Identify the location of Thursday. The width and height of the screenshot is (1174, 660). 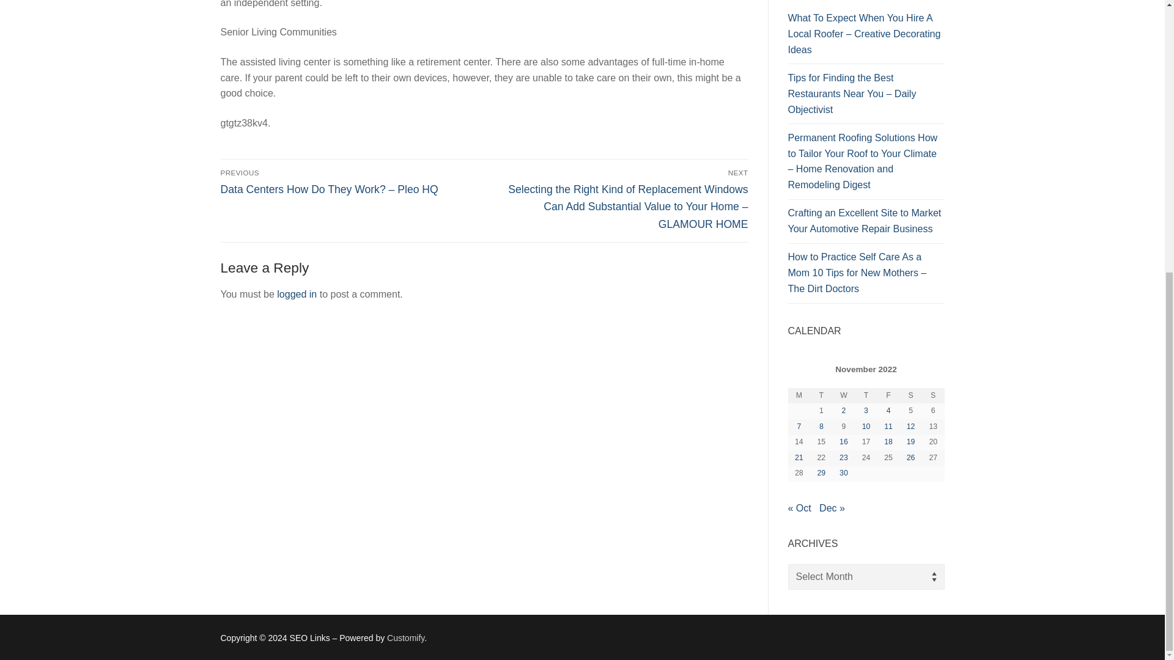
(866, 396).